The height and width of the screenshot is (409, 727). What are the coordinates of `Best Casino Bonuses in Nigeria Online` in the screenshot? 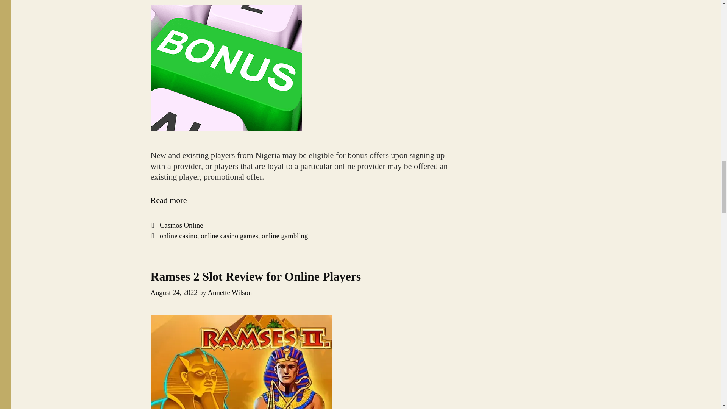 It's located at (168, 200).